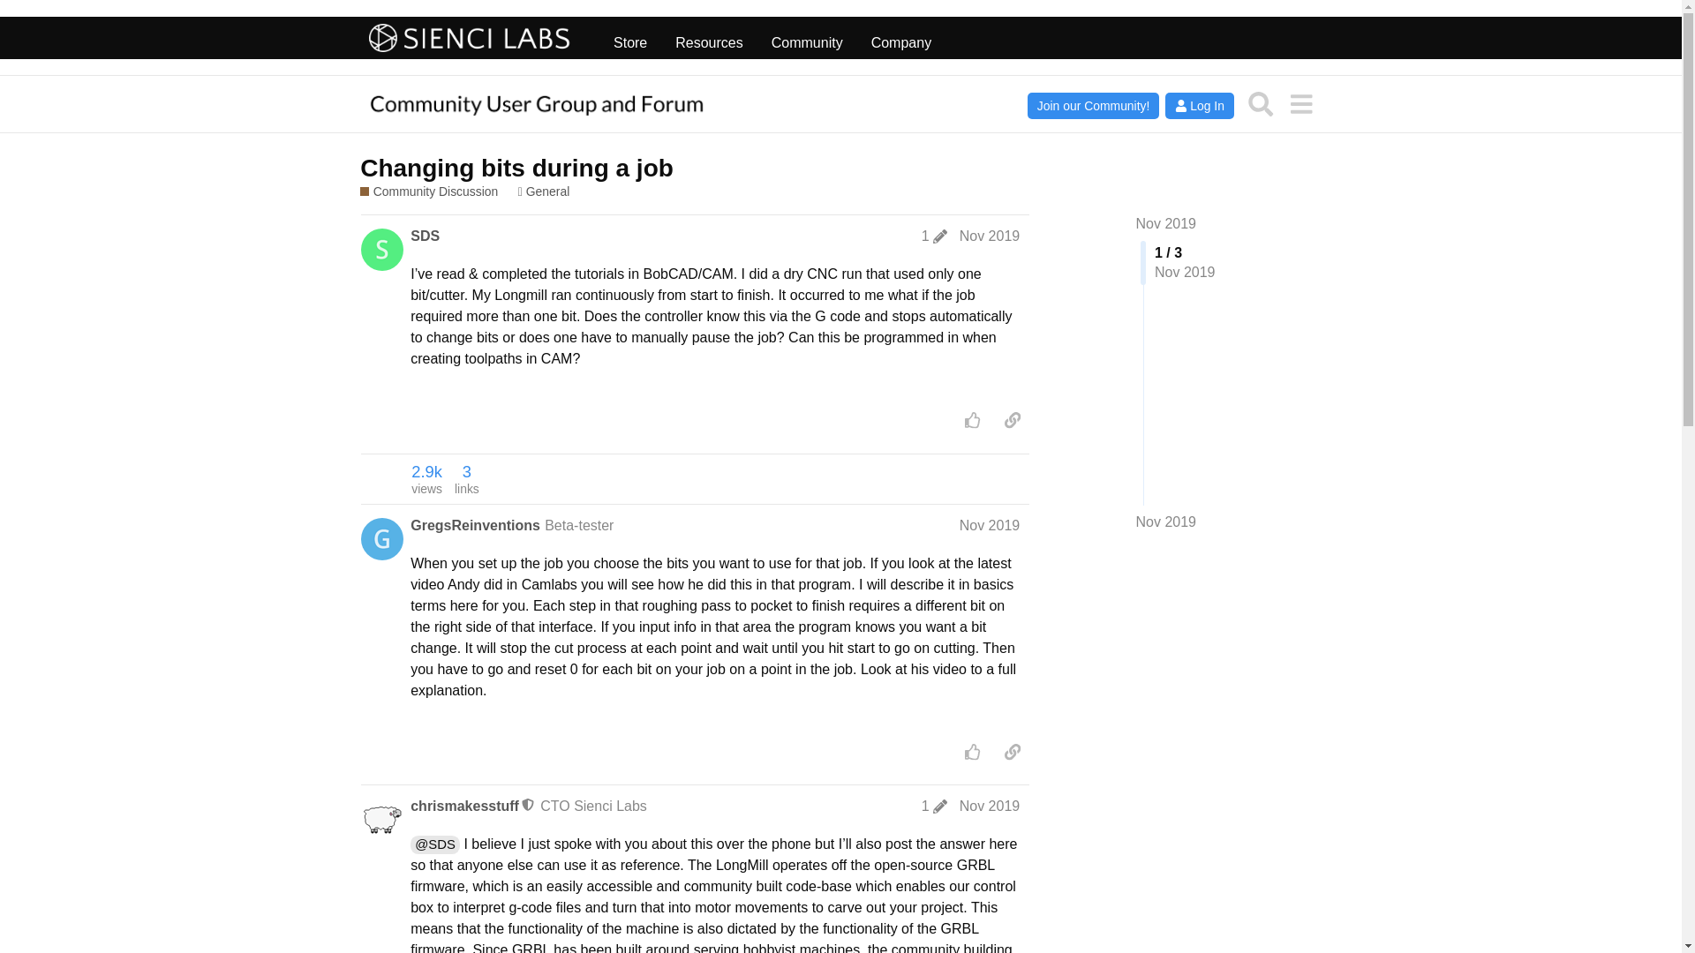 The width and height of the screenshot is (1695, 953). I want to click on Nov 2019, so click(989, 524).